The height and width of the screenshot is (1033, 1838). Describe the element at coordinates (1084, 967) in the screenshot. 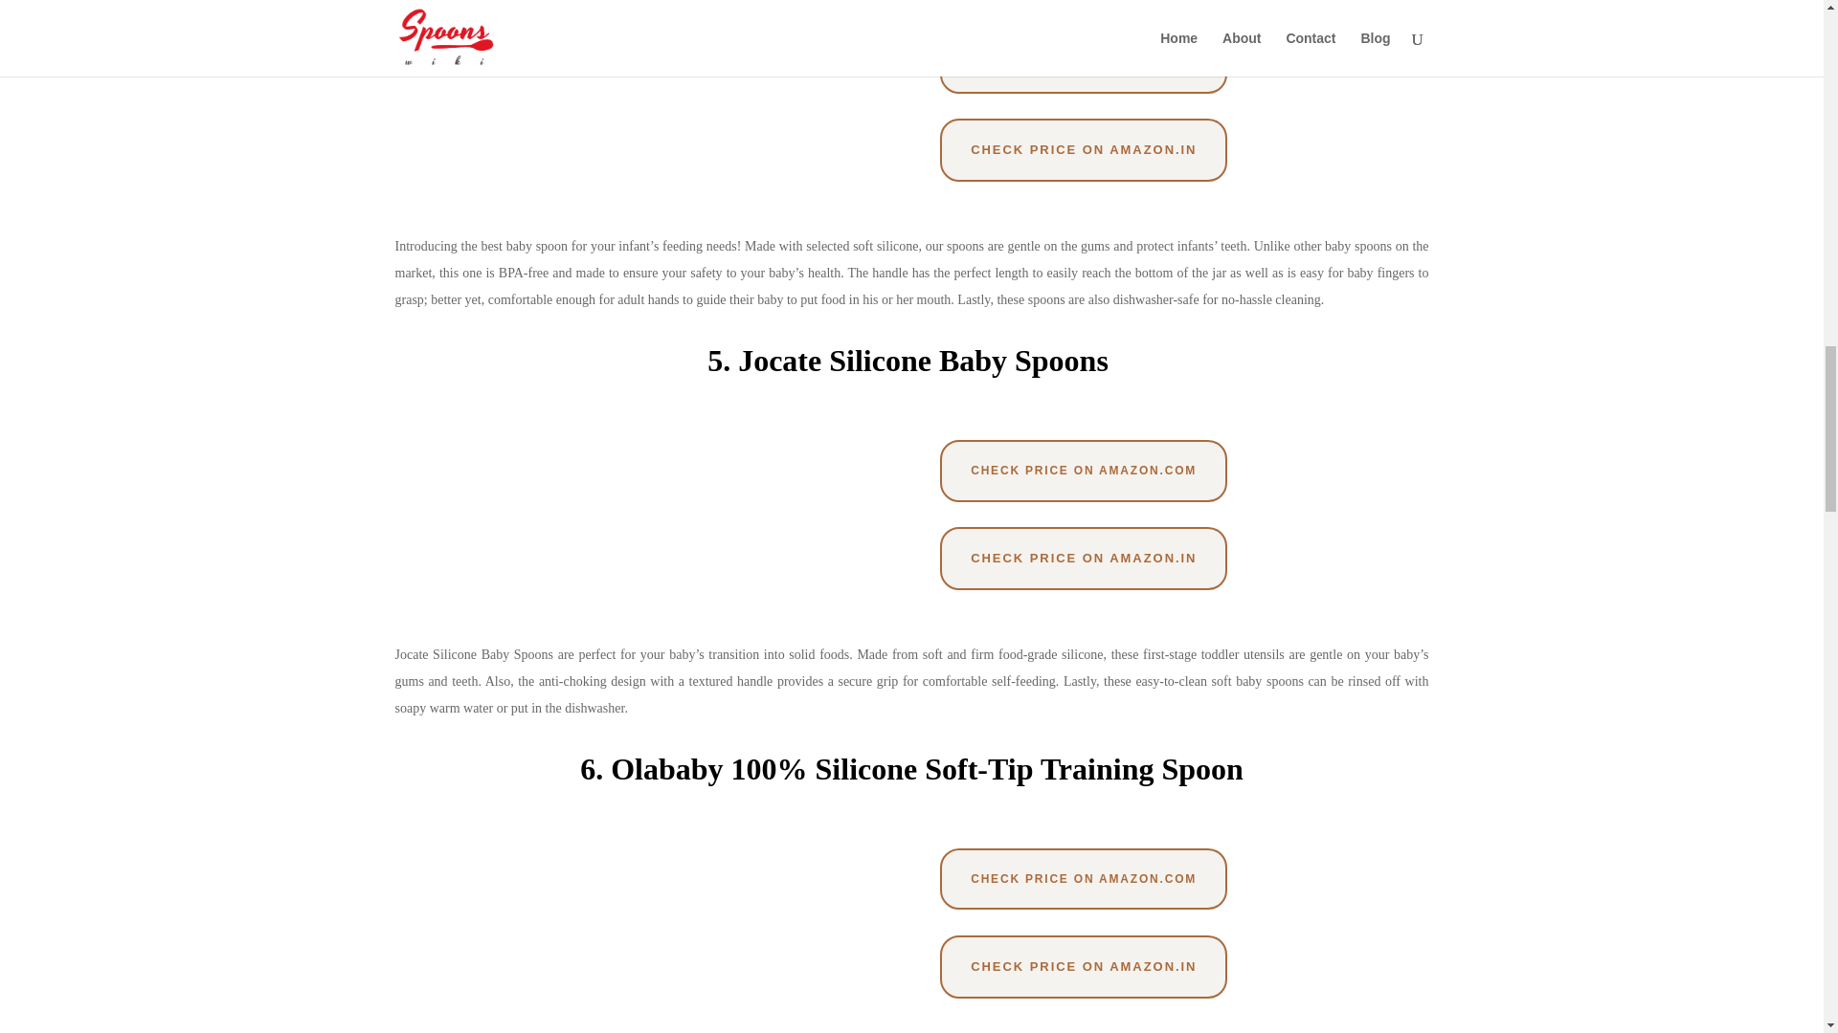

I see `CHECK PRICE ON AMAZON.IN` at that location.